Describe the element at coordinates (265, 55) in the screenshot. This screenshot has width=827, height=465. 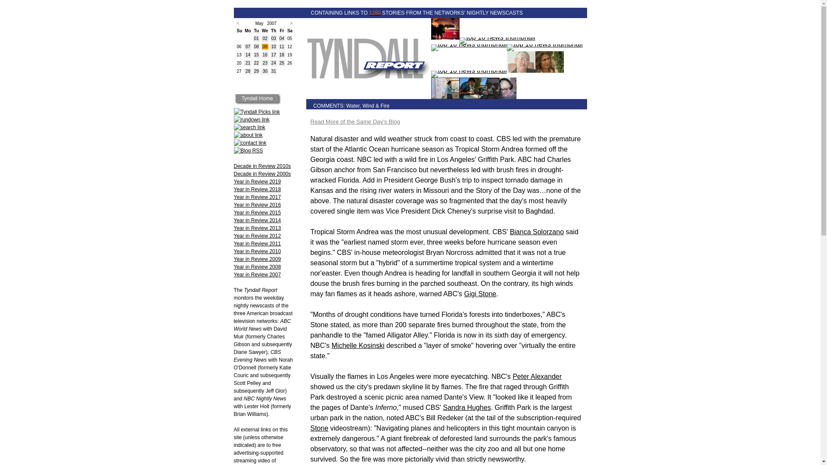
I see `16` at that location.